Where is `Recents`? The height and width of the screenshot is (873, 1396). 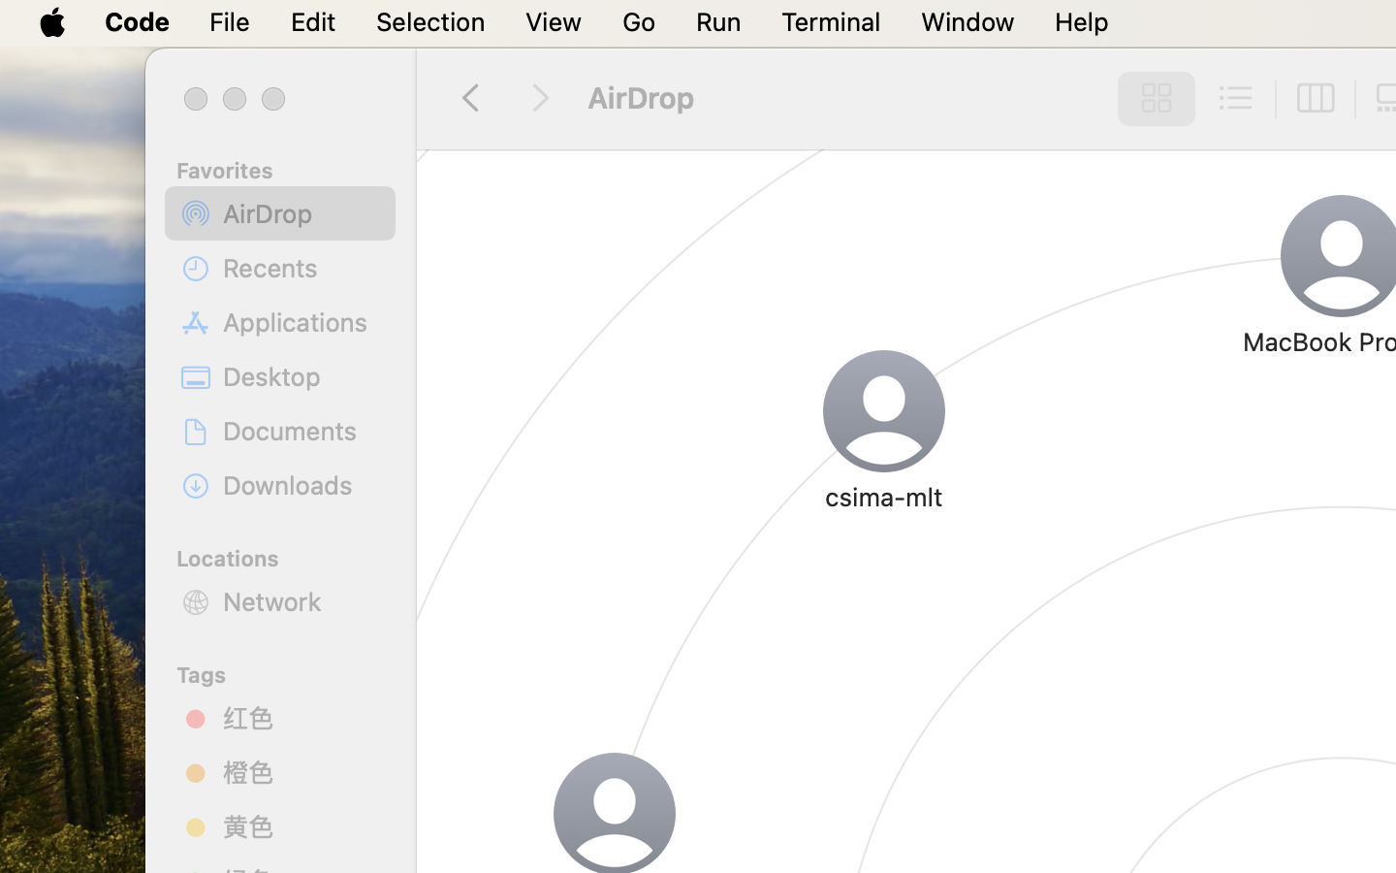
Recents is located at coordinates (301, 268).